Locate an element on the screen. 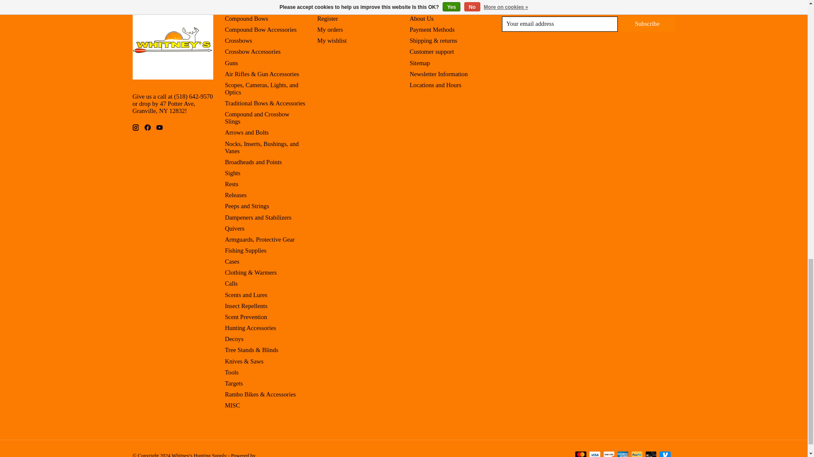 Image resolution: width=814 pixels, height=457 pixels. My wishlist is located at coordinates (332, 40).